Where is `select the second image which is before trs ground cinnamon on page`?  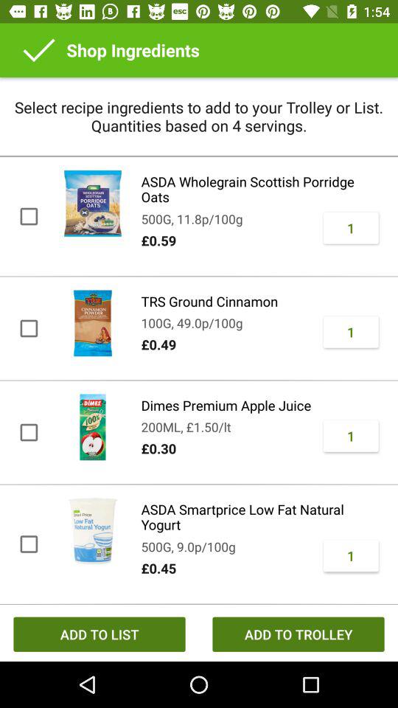 select the second image which is before trs ground cinnamon on page is located at coordinates (92, 323).